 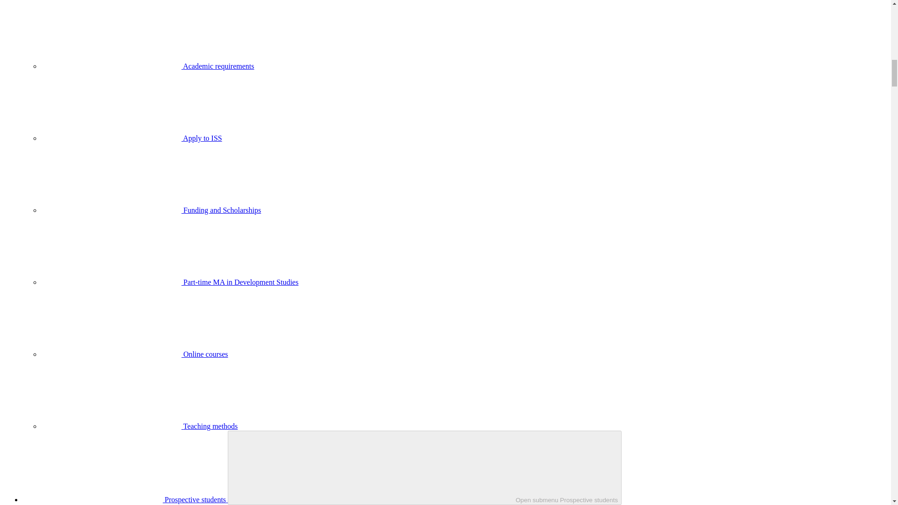 I want to click on Online courses, so click(x=135, y=354).